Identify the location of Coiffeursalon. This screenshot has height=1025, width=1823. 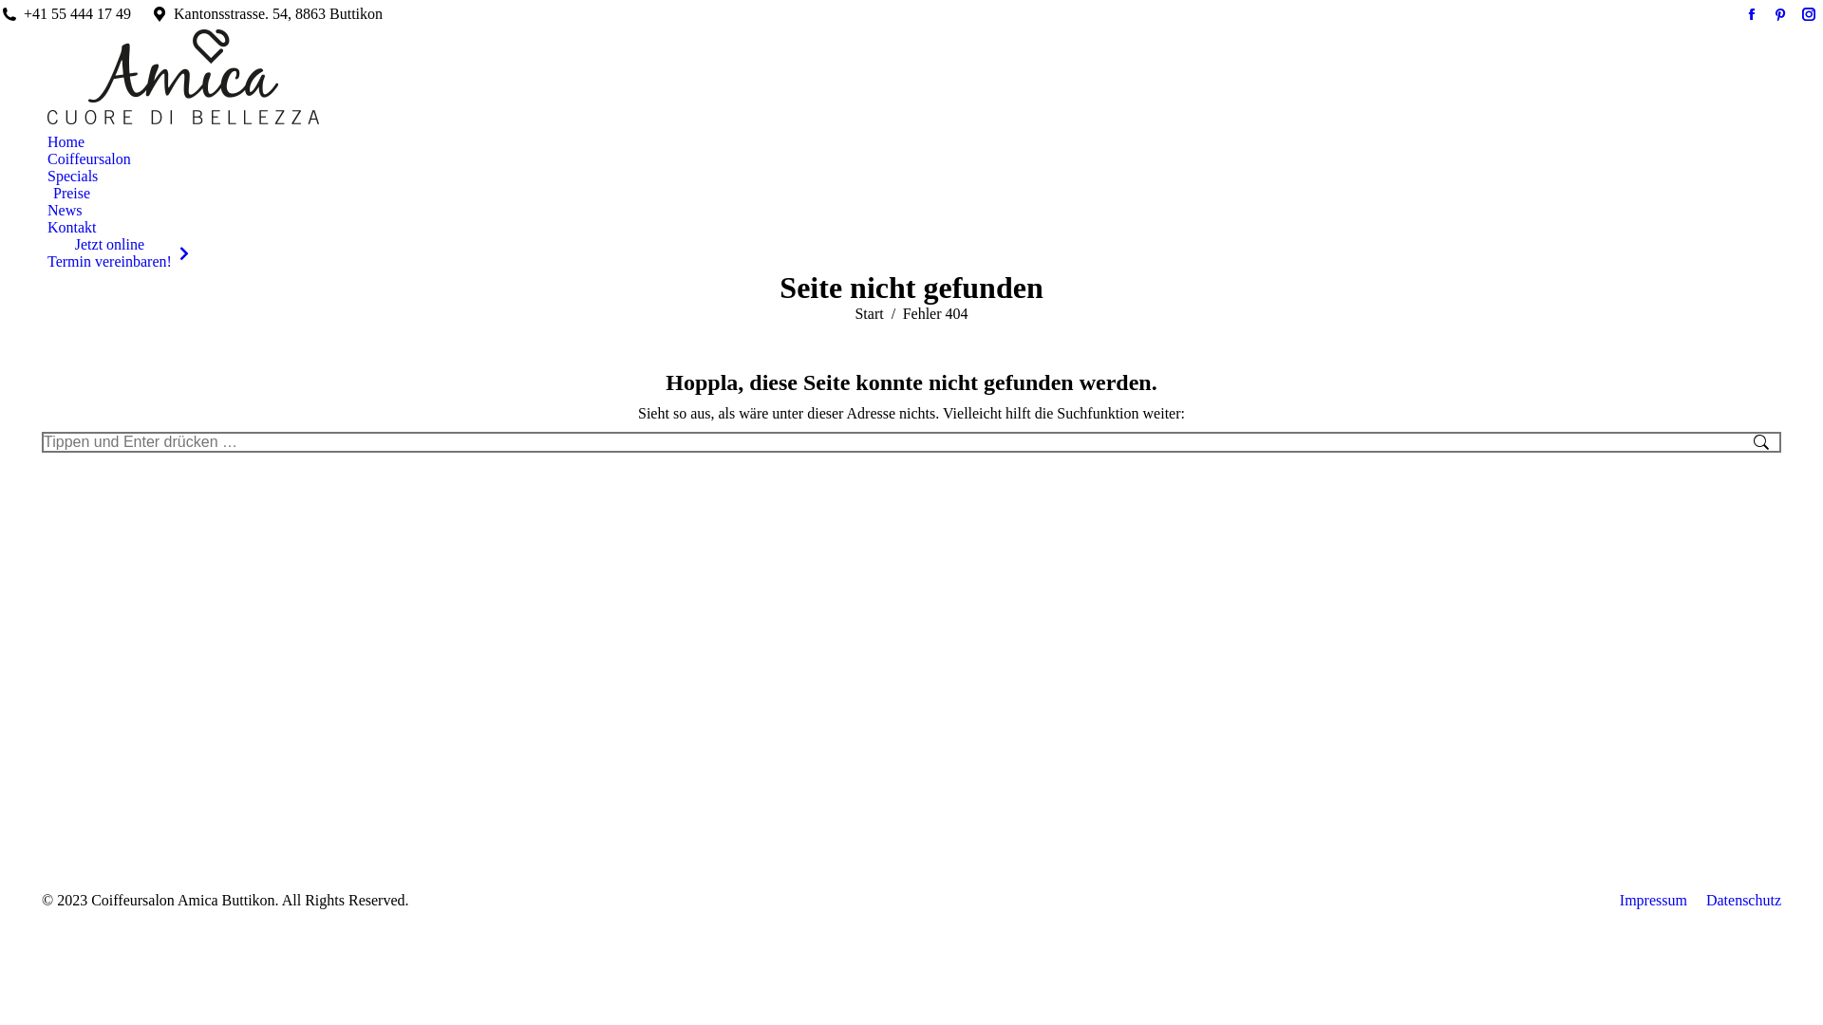
(89, 159).